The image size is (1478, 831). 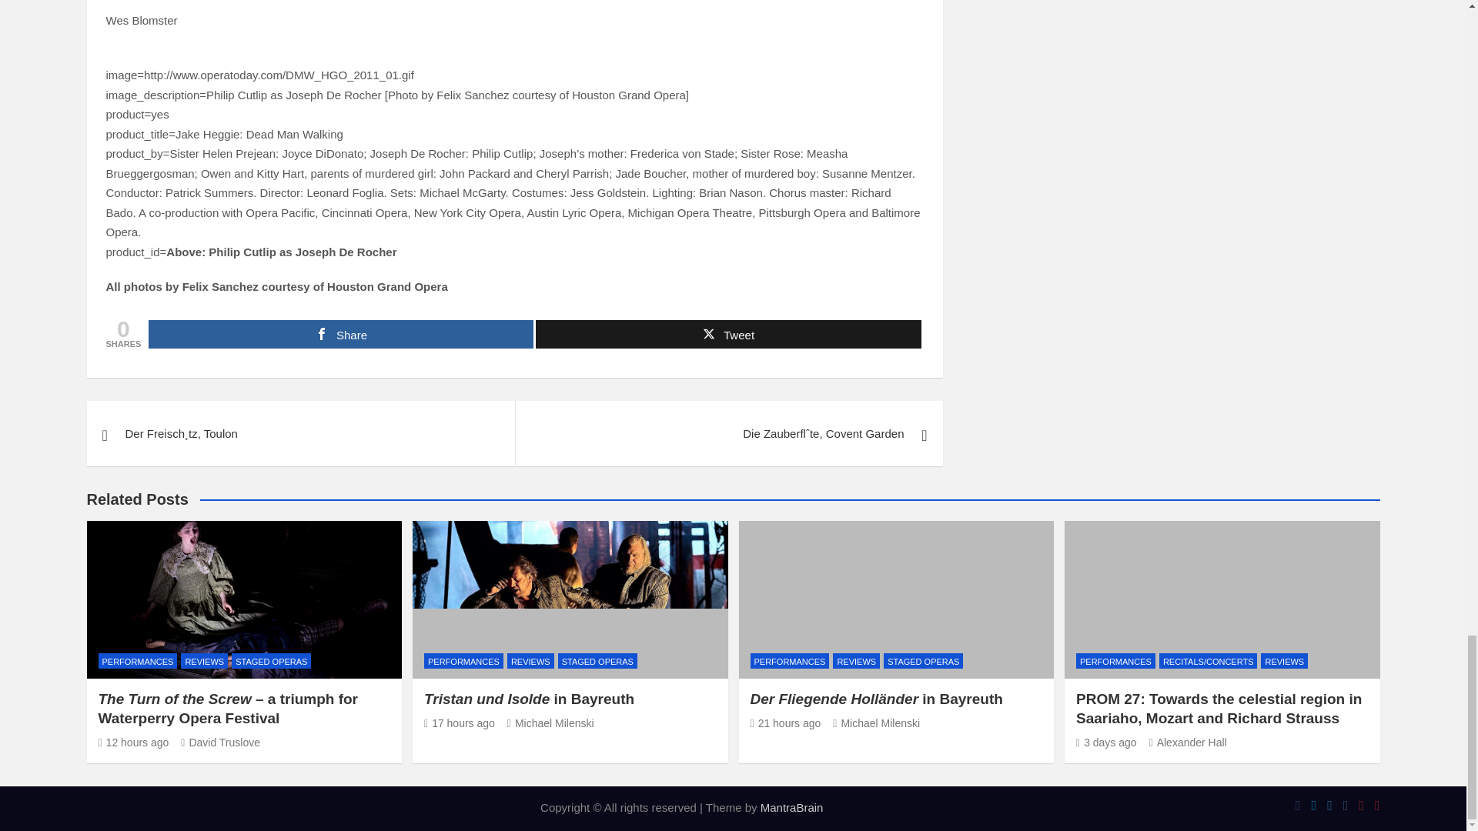 I want to click on REVIEWS, so click(x=530, y=661).